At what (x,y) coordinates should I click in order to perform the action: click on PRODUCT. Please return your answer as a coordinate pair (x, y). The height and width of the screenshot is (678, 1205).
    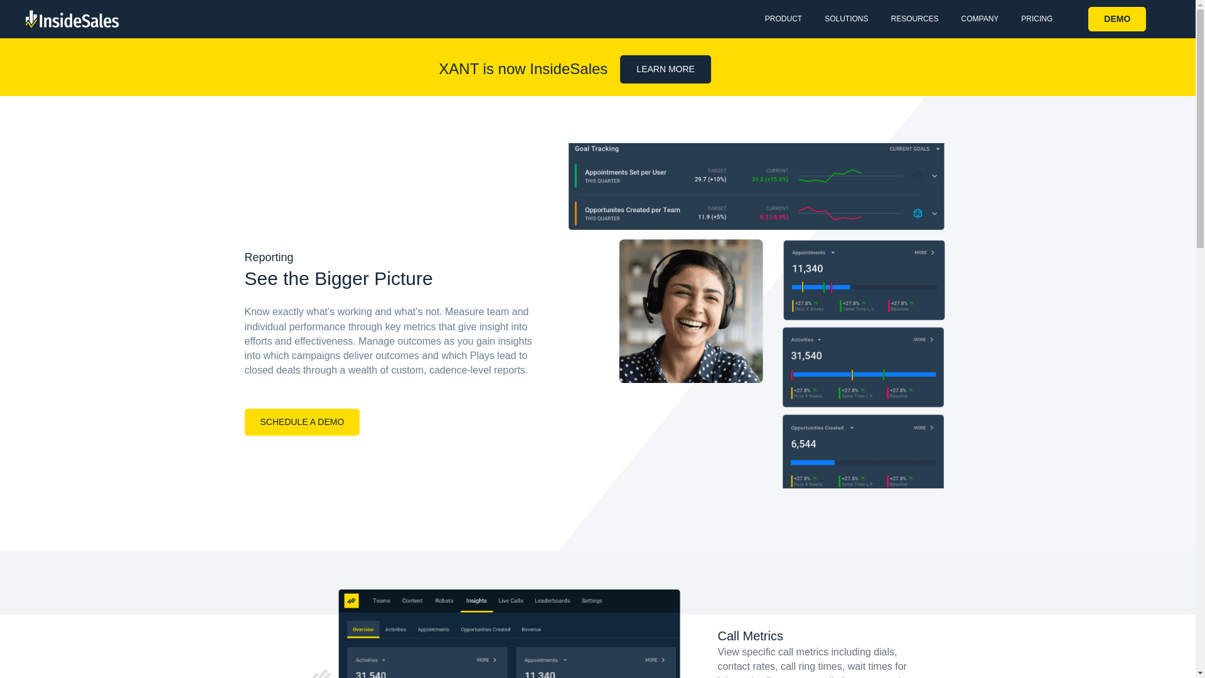
    Looking at the image, I should click on (783, 19).